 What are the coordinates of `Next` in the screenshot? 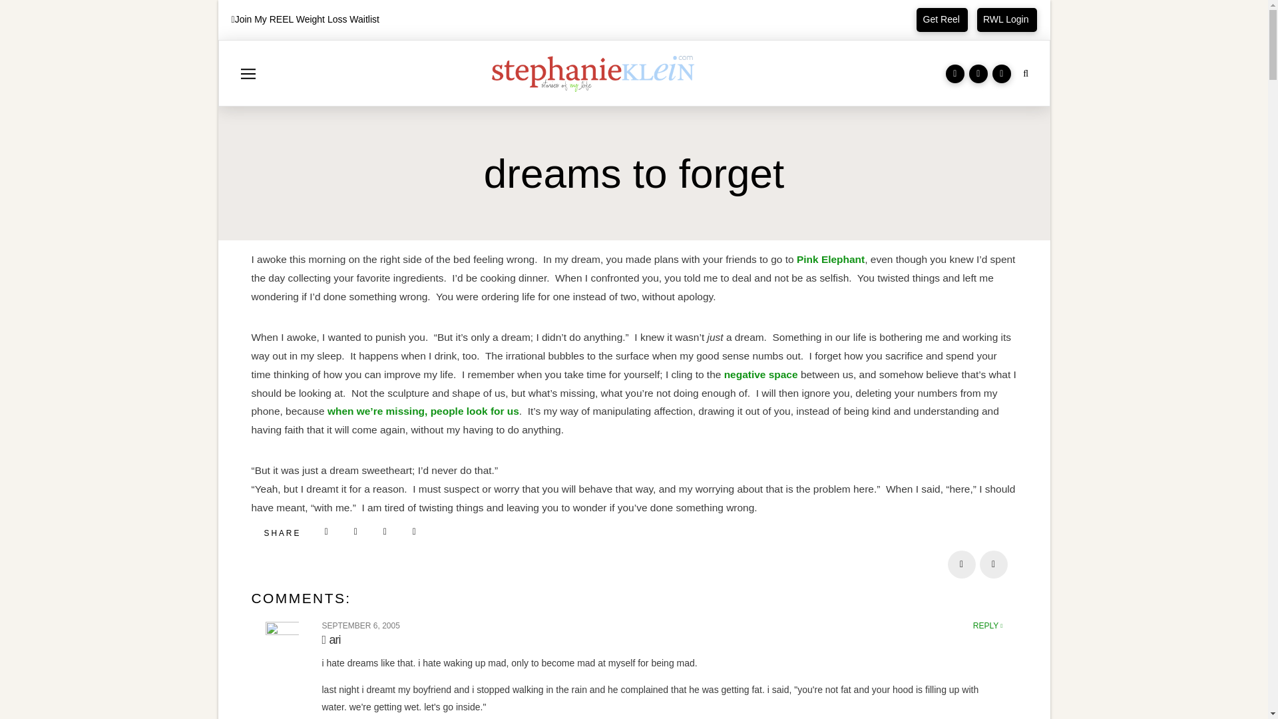 It's located at (994, 565).